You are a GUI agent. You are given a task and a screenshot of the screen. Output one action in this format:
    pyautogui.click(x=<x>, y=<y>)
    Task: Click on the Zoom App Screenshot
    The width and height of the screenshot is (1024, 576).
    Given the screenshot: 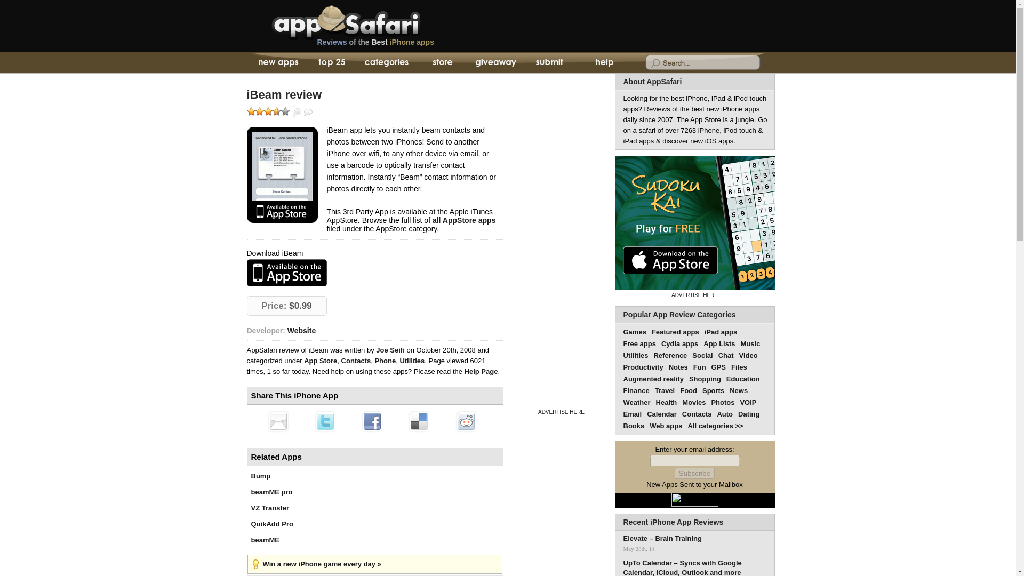 What is the action you would take?
    pyautogui.click(x=297, y=113)
    